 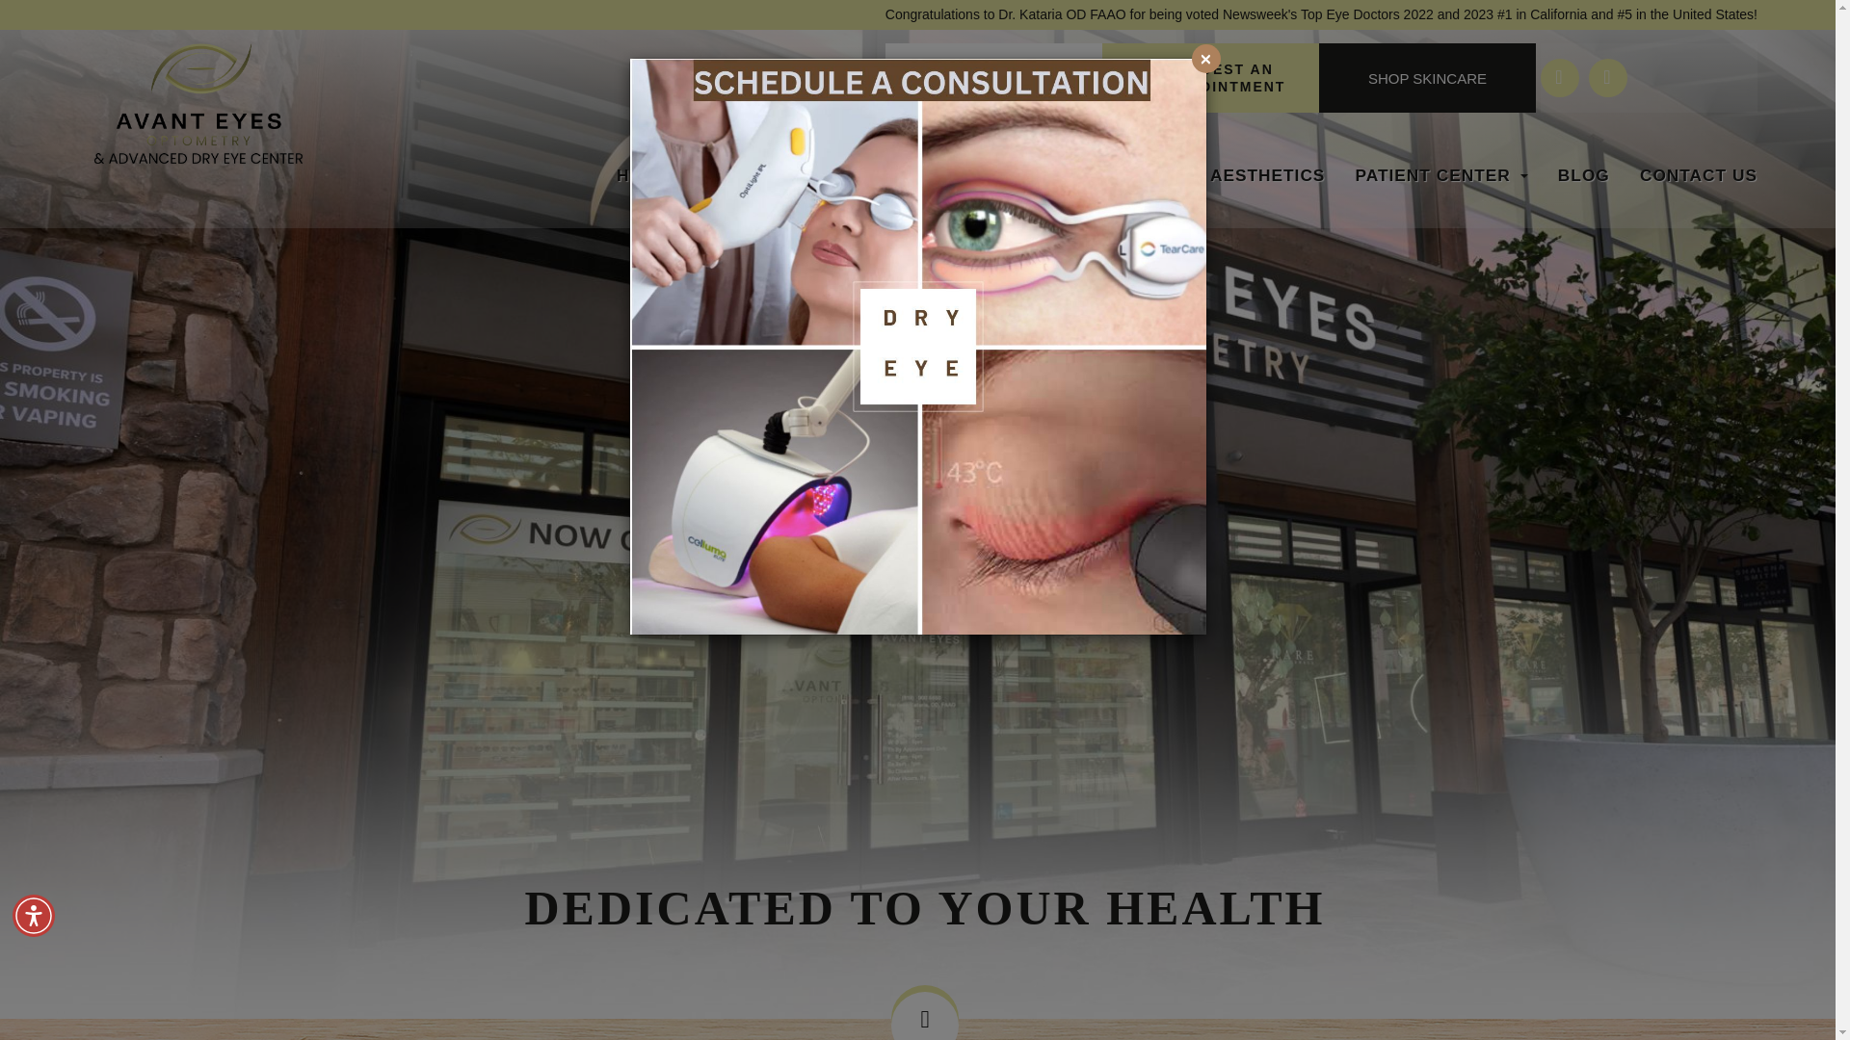 What do you see at coordinates (34, 915) in the screenshot?
I see `Accessibility Menu` at bounding box center [34, 915].